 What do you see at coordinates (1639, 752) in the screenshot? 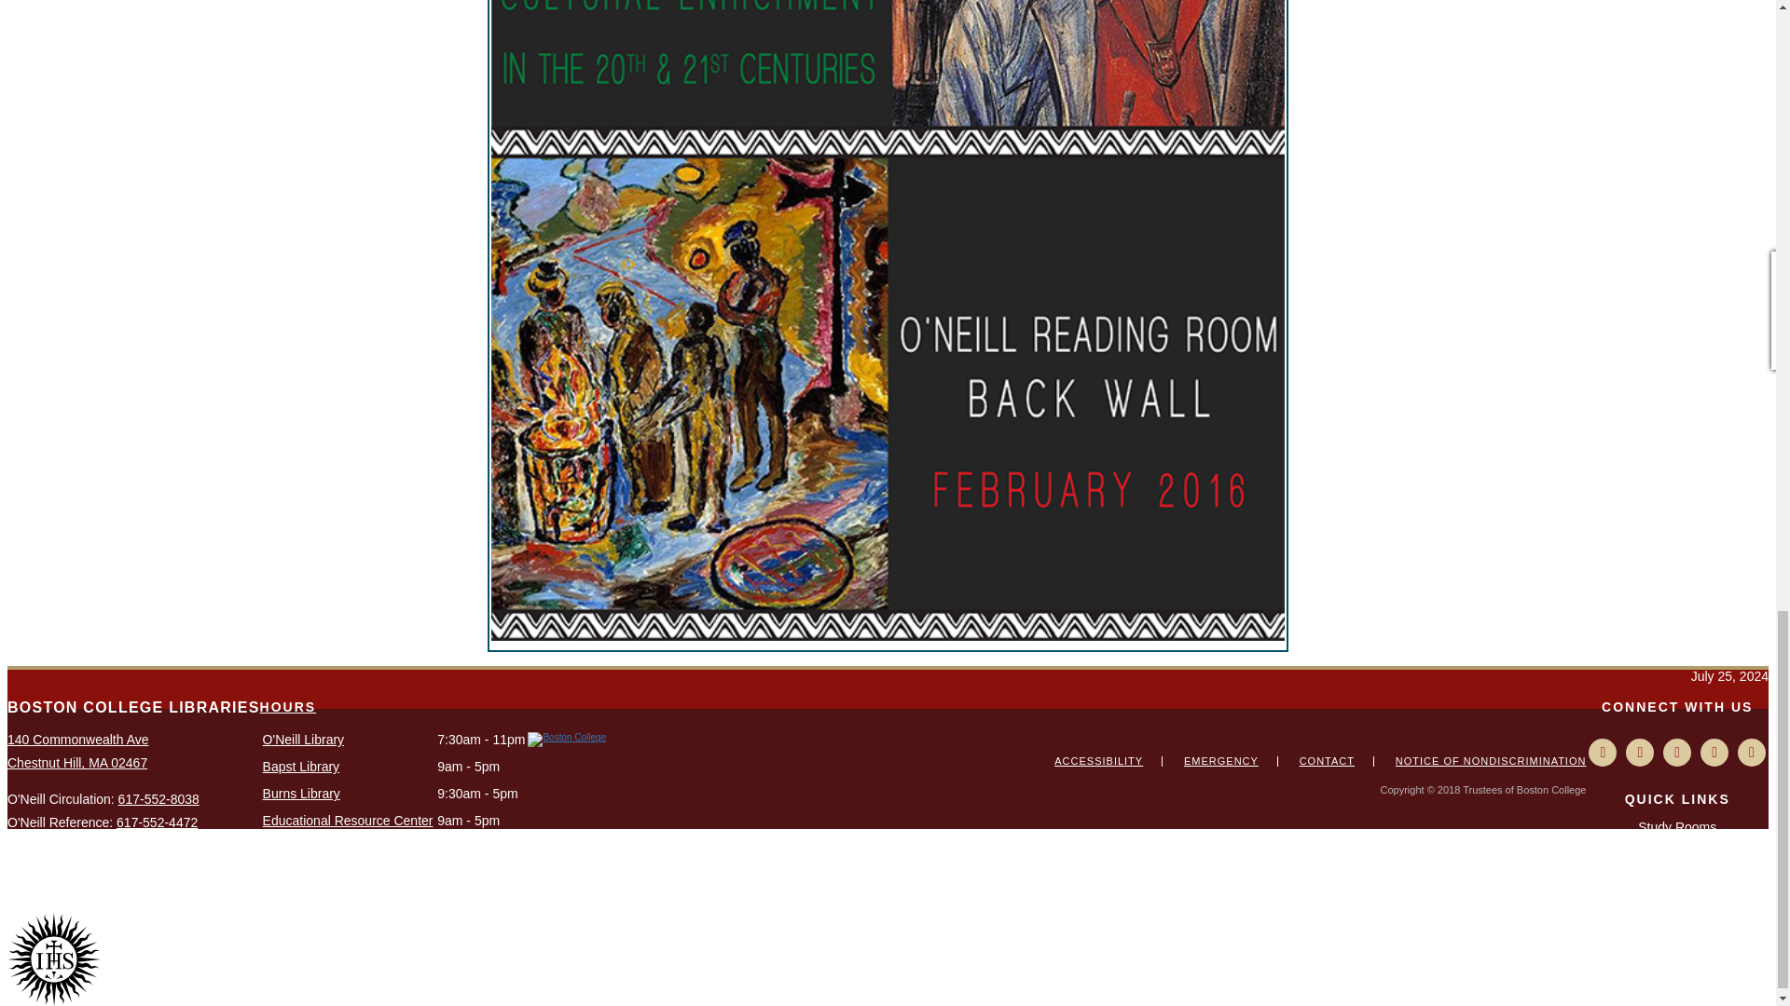
I see `O'Neill Library Facebook` at bounding box center [1639, 752].